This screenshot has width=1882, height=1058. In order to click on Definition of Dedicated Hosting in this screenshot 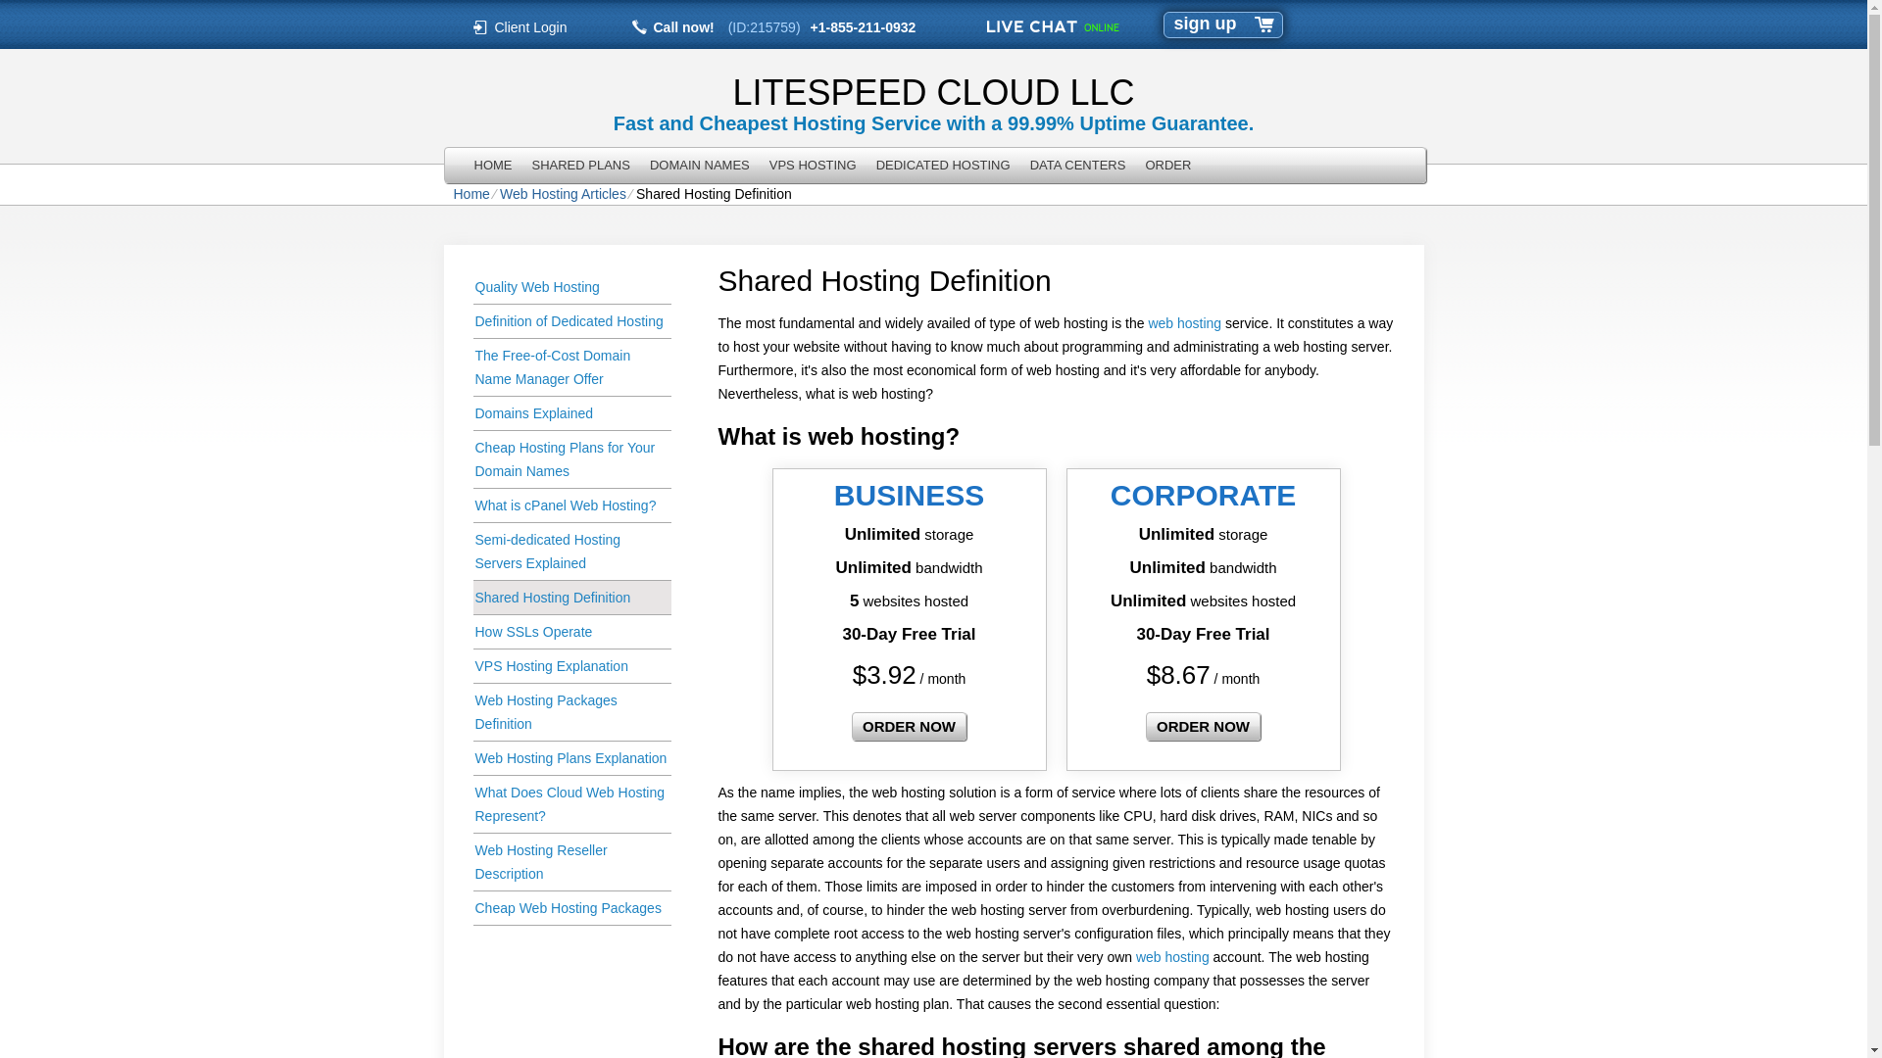, I will do `click(570, 321)`.